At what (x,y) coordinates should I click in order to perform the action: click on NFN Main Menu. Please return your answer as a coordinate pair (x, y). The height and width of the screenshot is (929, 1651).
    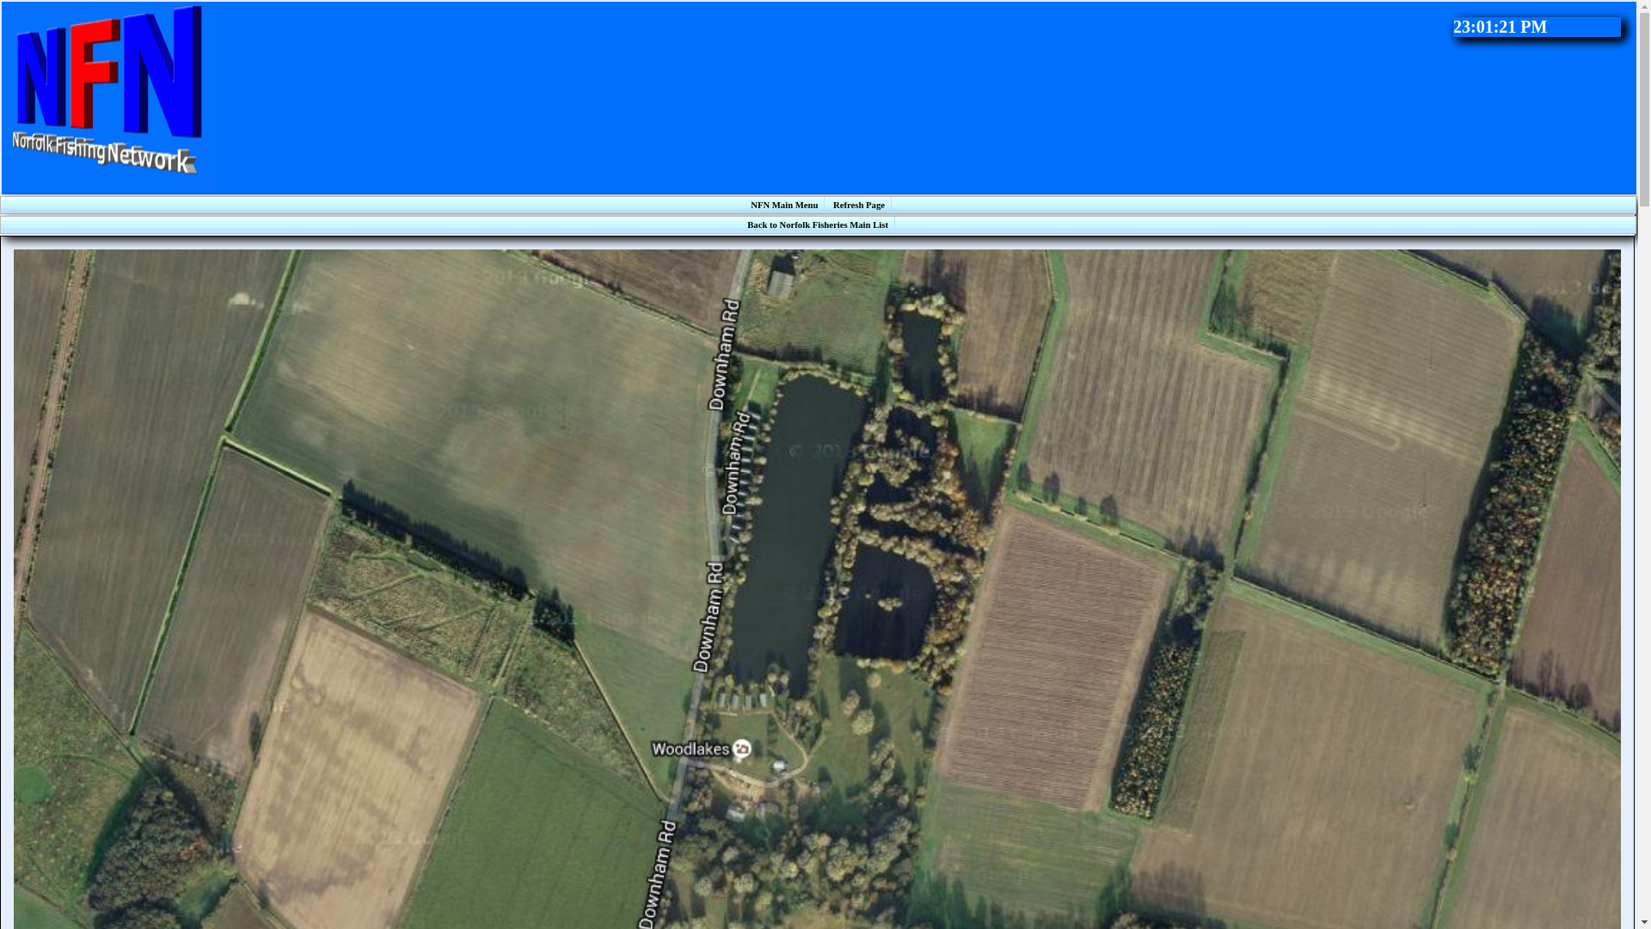
    Looking at the image, I should click on (784, 205).